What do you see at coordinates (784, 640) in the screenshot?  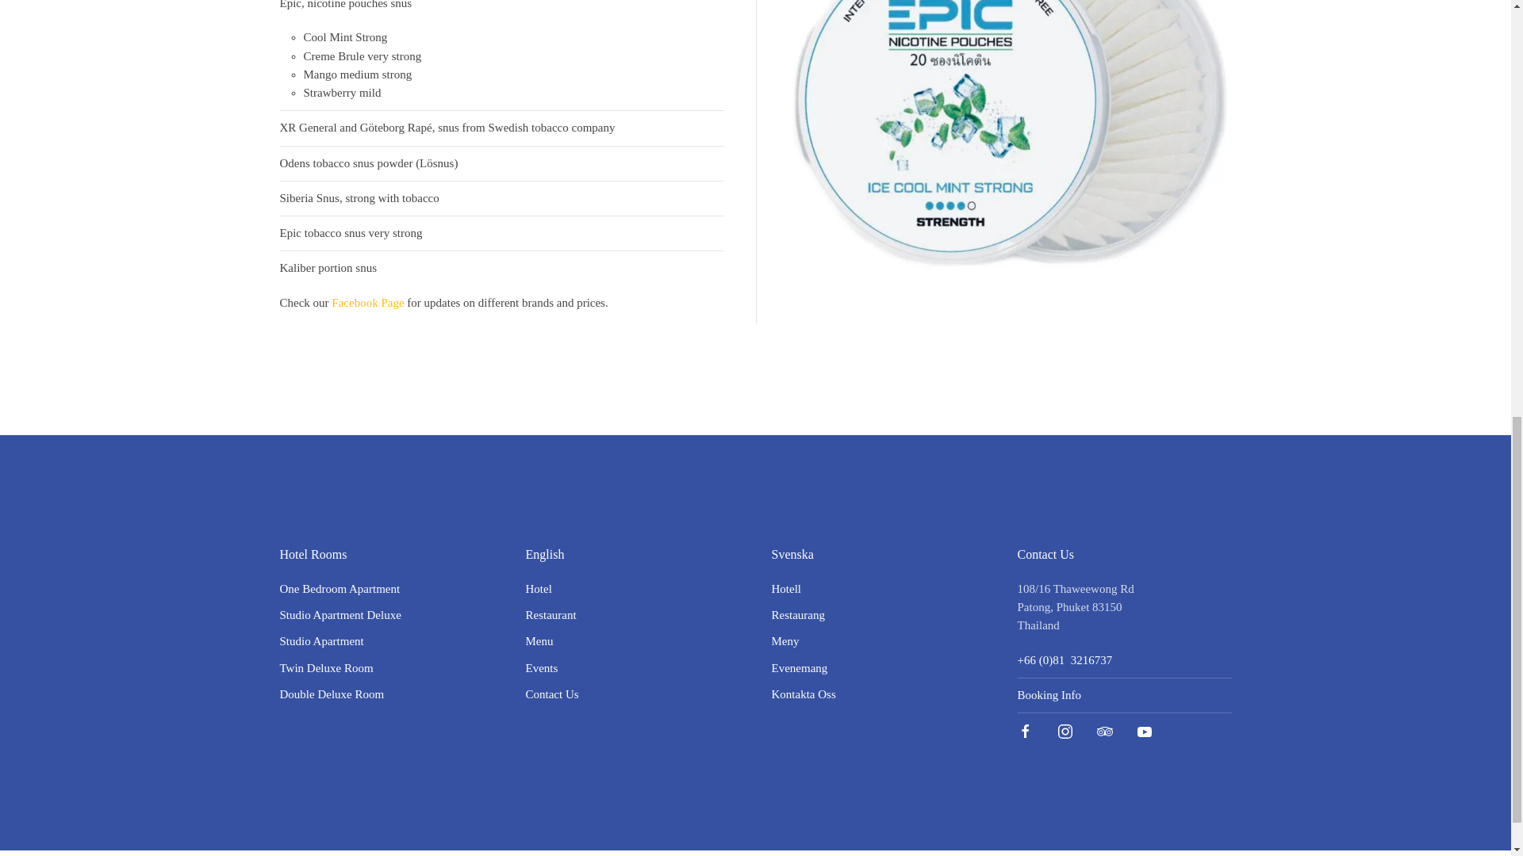 I see `Meny` at bounding box center [784, 640].